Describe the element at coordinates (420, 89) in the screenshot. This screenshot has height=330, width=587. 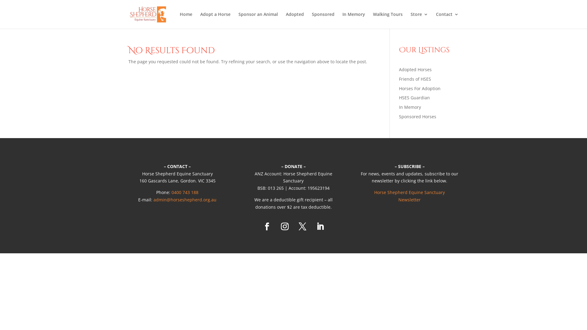
I see `Horses For Adoption` at that location.